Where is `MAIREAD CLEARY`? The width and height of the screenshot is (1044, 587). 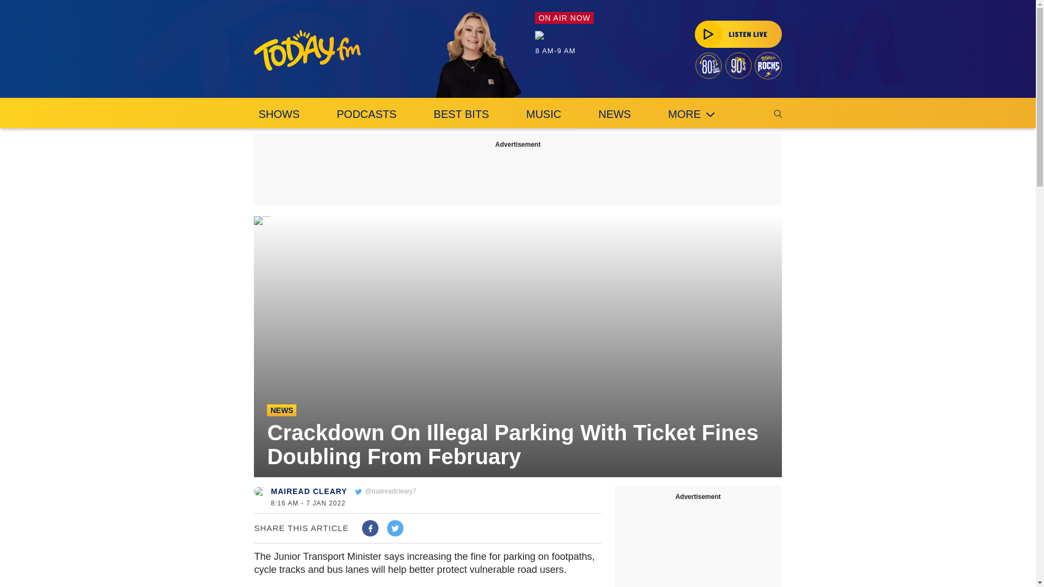
MAIREAD CLEARY is located at coordinates (308, 491).